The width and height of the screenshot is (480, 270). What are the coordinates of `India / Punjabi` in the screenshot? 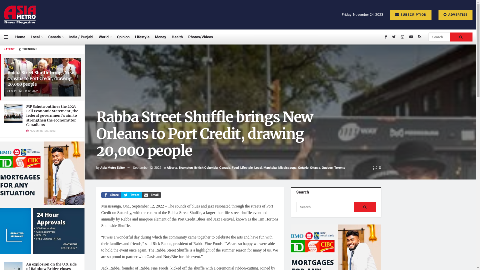 It's located at (81, 37).